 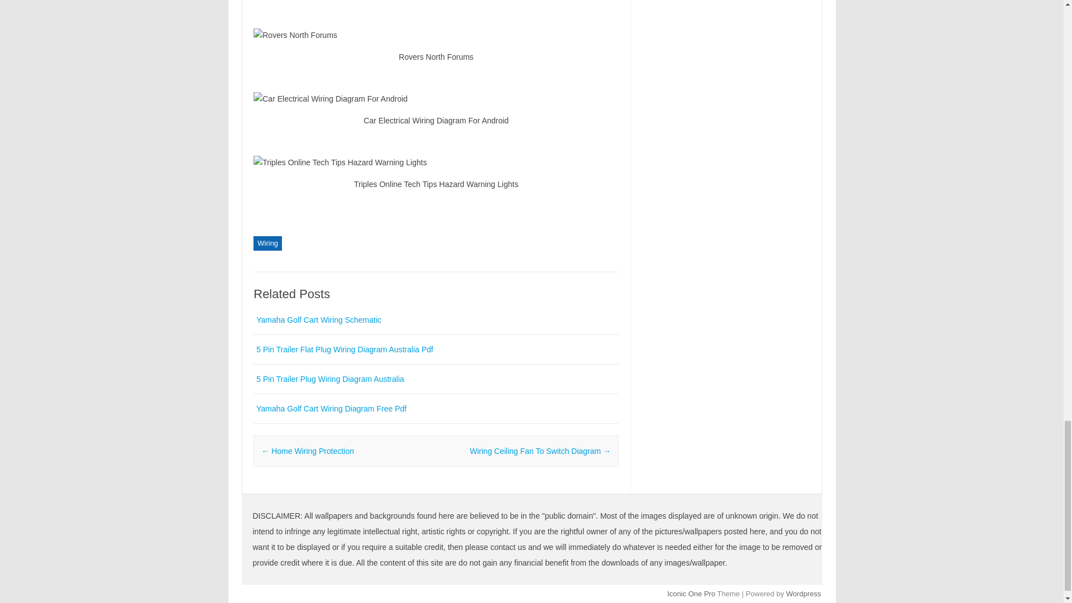 What do you see at coordinates (329, 379) in the screenshot?
I see `5 Pin Trailer Plug Wiring Diagram Australia` at bounding box center [329, 379].